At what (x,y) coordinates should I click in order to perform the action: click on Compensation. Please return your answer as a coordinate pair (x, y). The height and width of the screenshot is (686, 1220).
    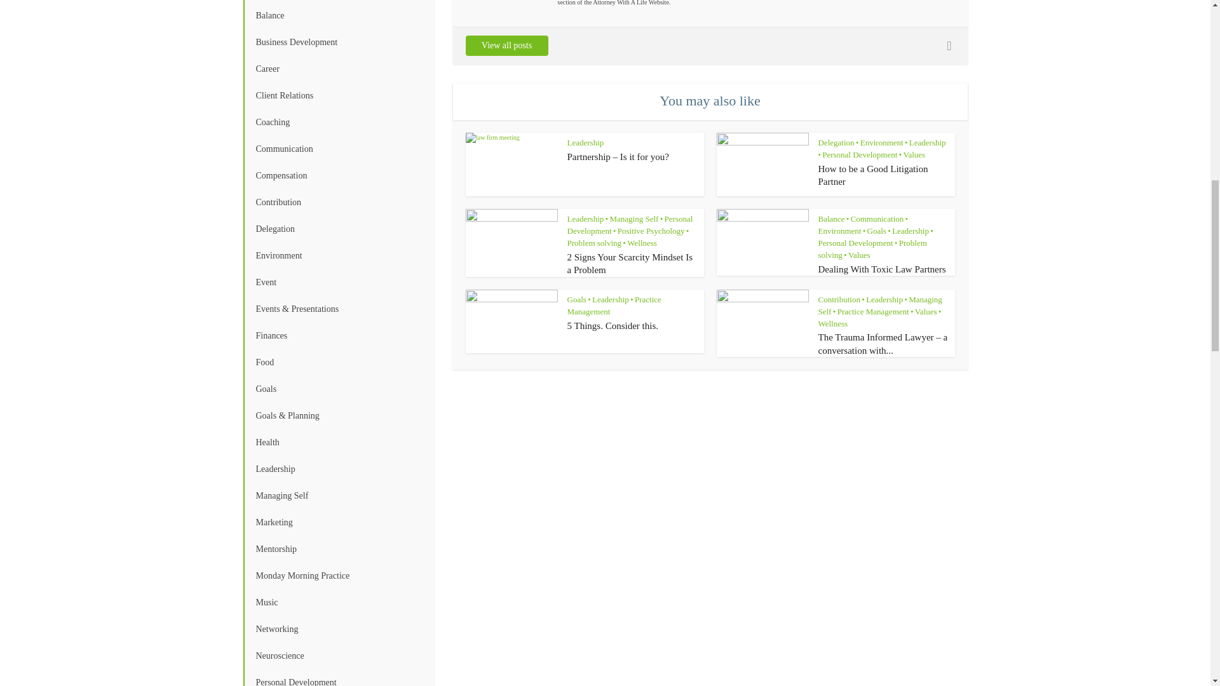
    Looking at the image, I should click on (338, 175).